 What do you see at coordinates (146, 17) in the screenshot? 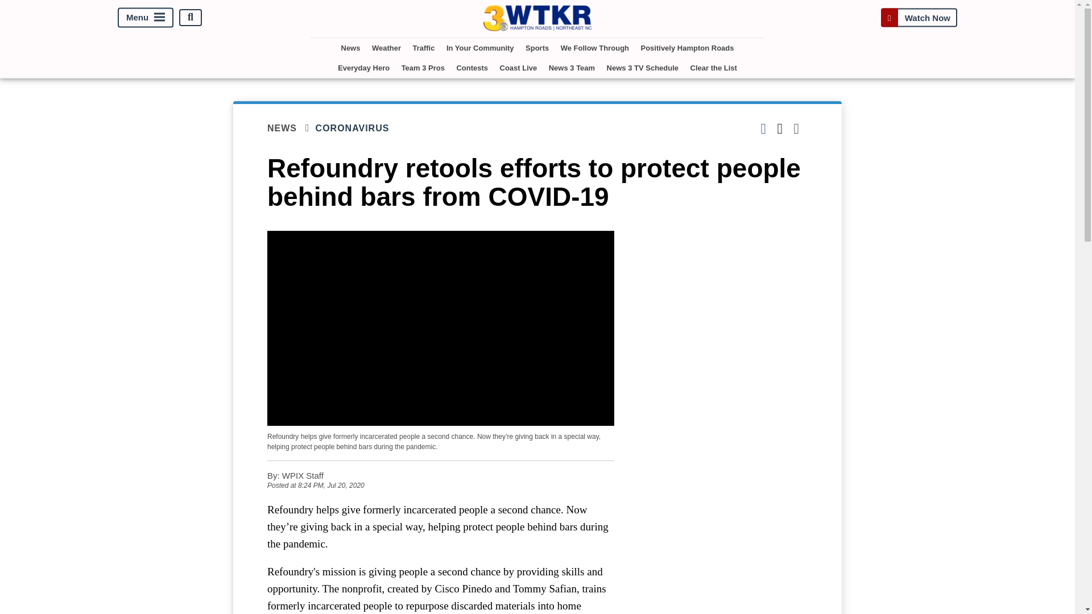
I see `Menu` at bounding box center [146, 17].